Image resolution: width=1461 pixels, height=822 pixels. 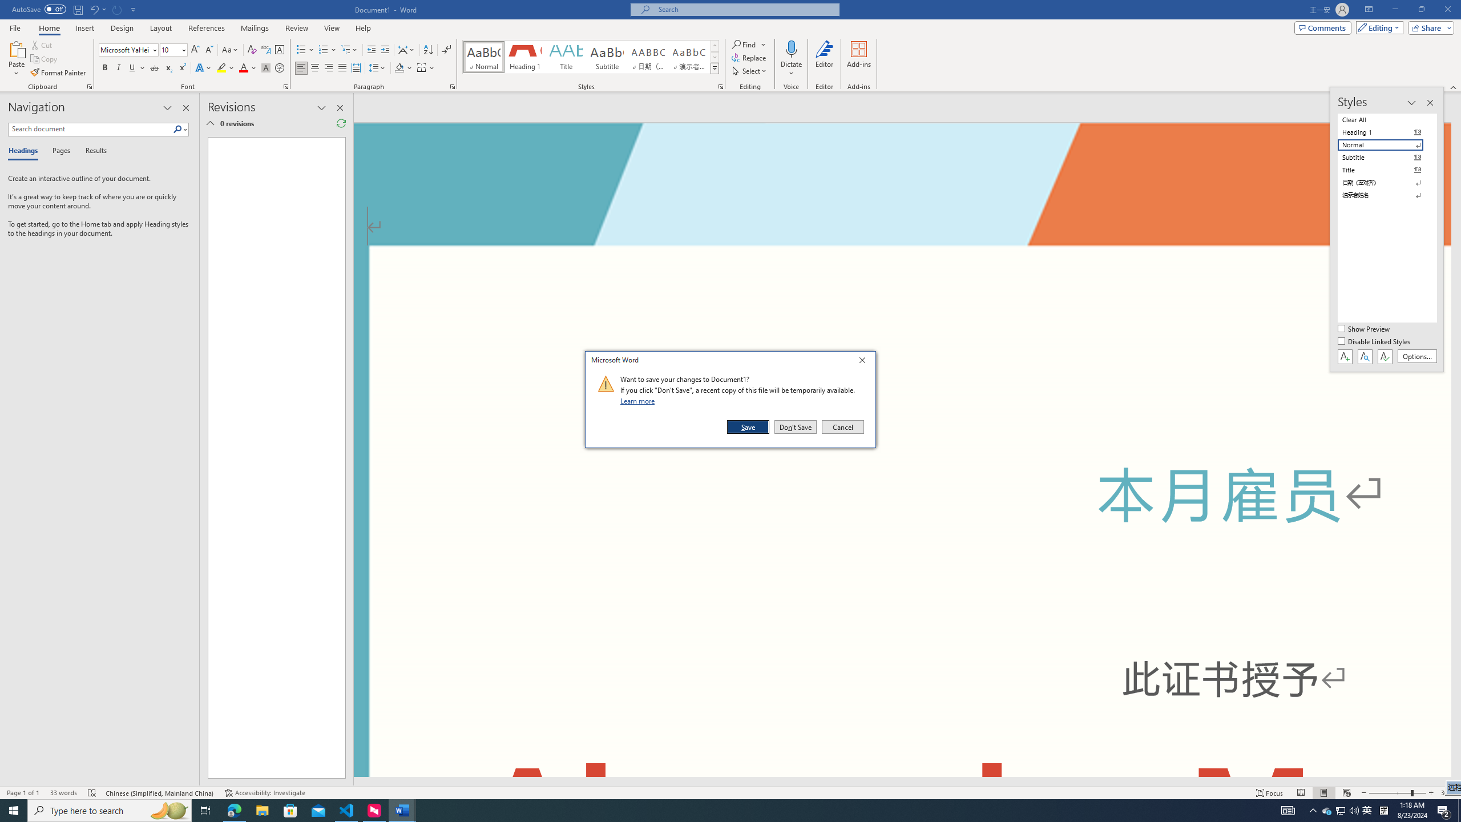 I want to click on Save, so click(x=749, y=427).